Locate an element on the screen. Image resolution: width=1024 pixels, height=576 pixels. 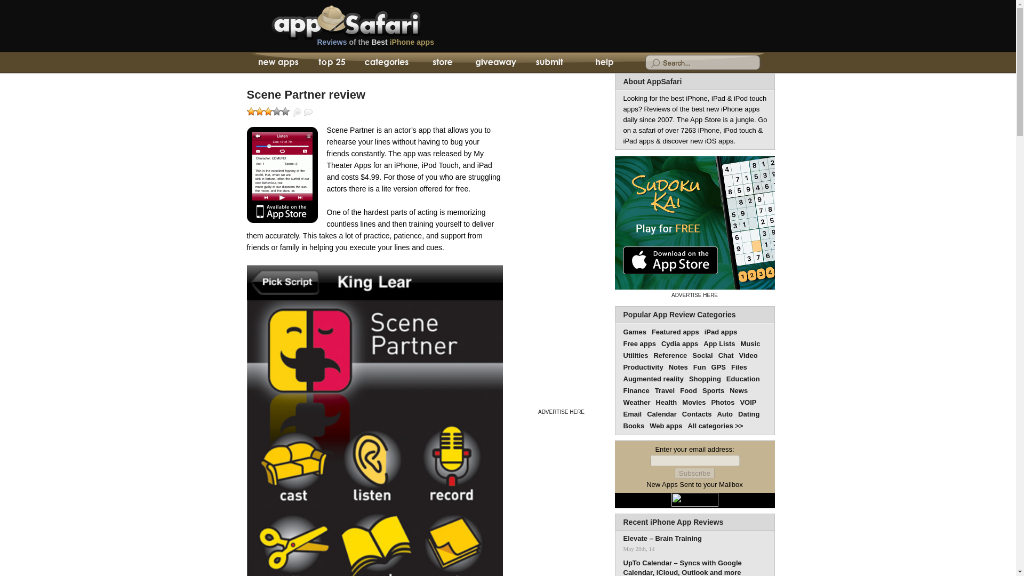
Great is located at coordinates (276, 111).